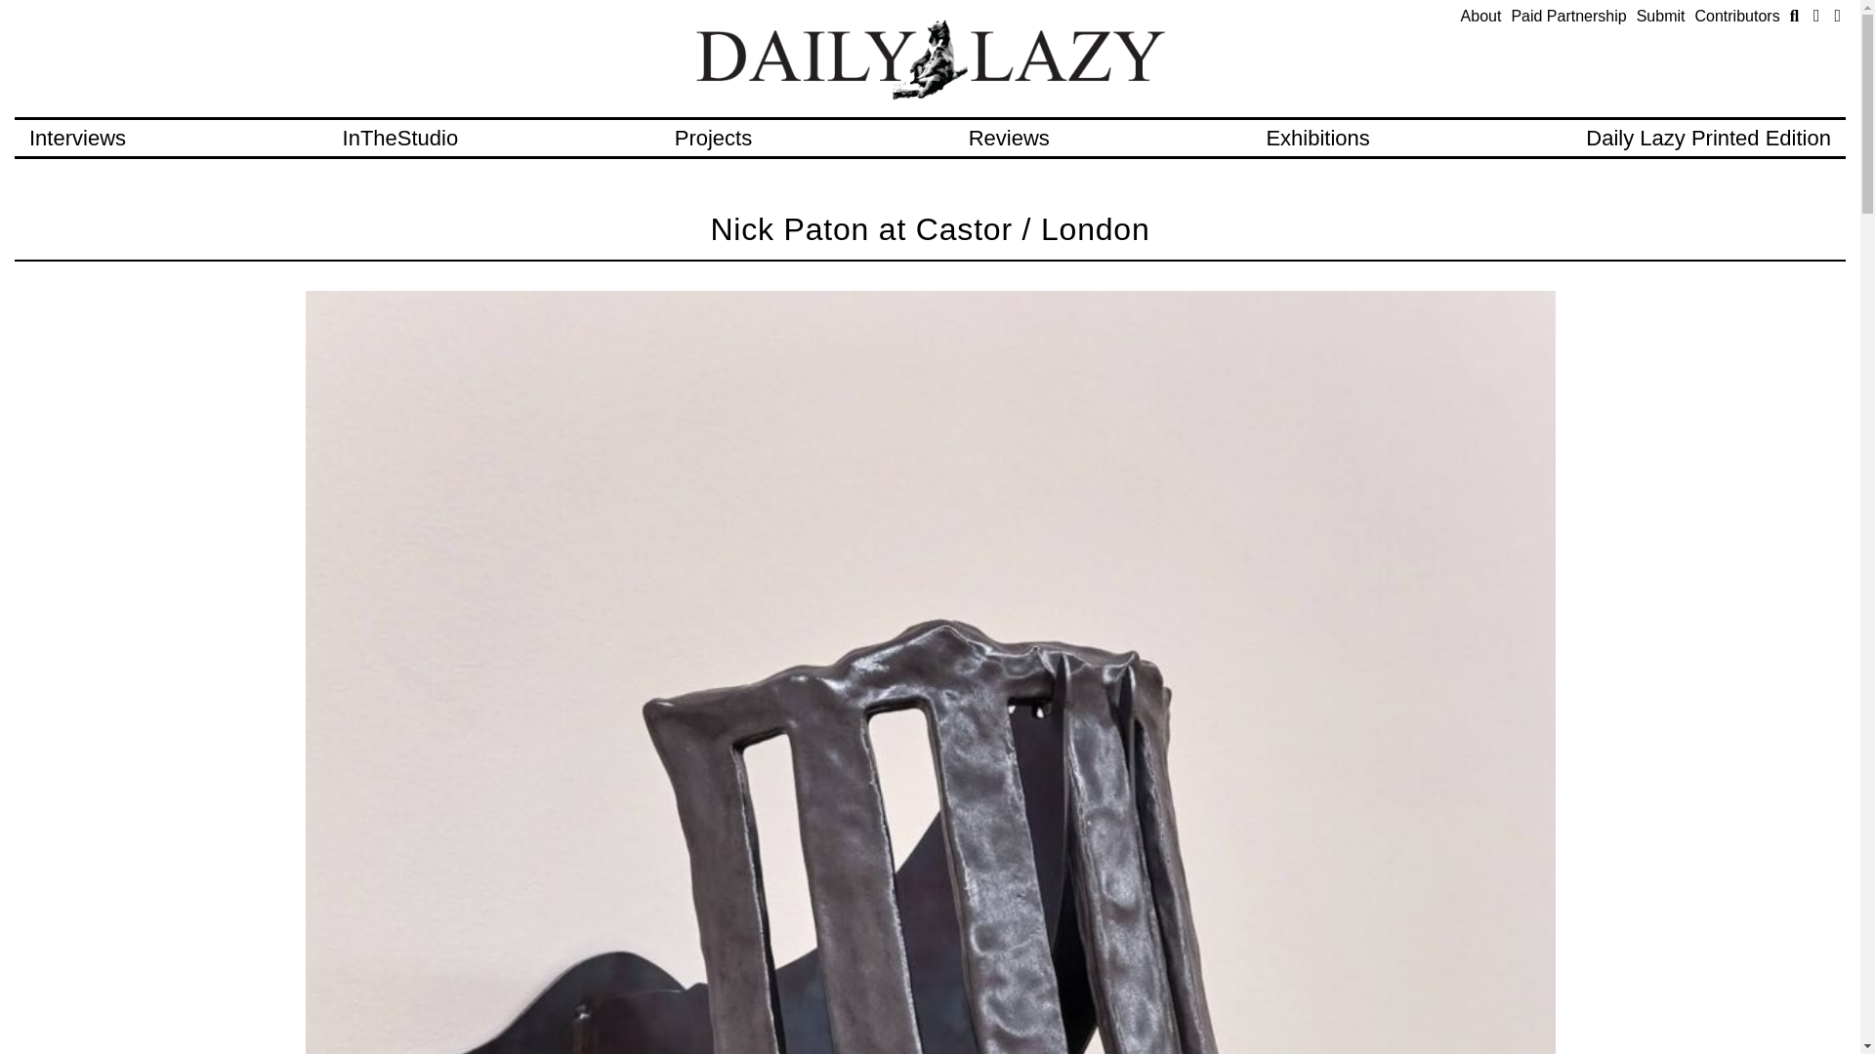  I want to click on Submit, so click(1661, 16).